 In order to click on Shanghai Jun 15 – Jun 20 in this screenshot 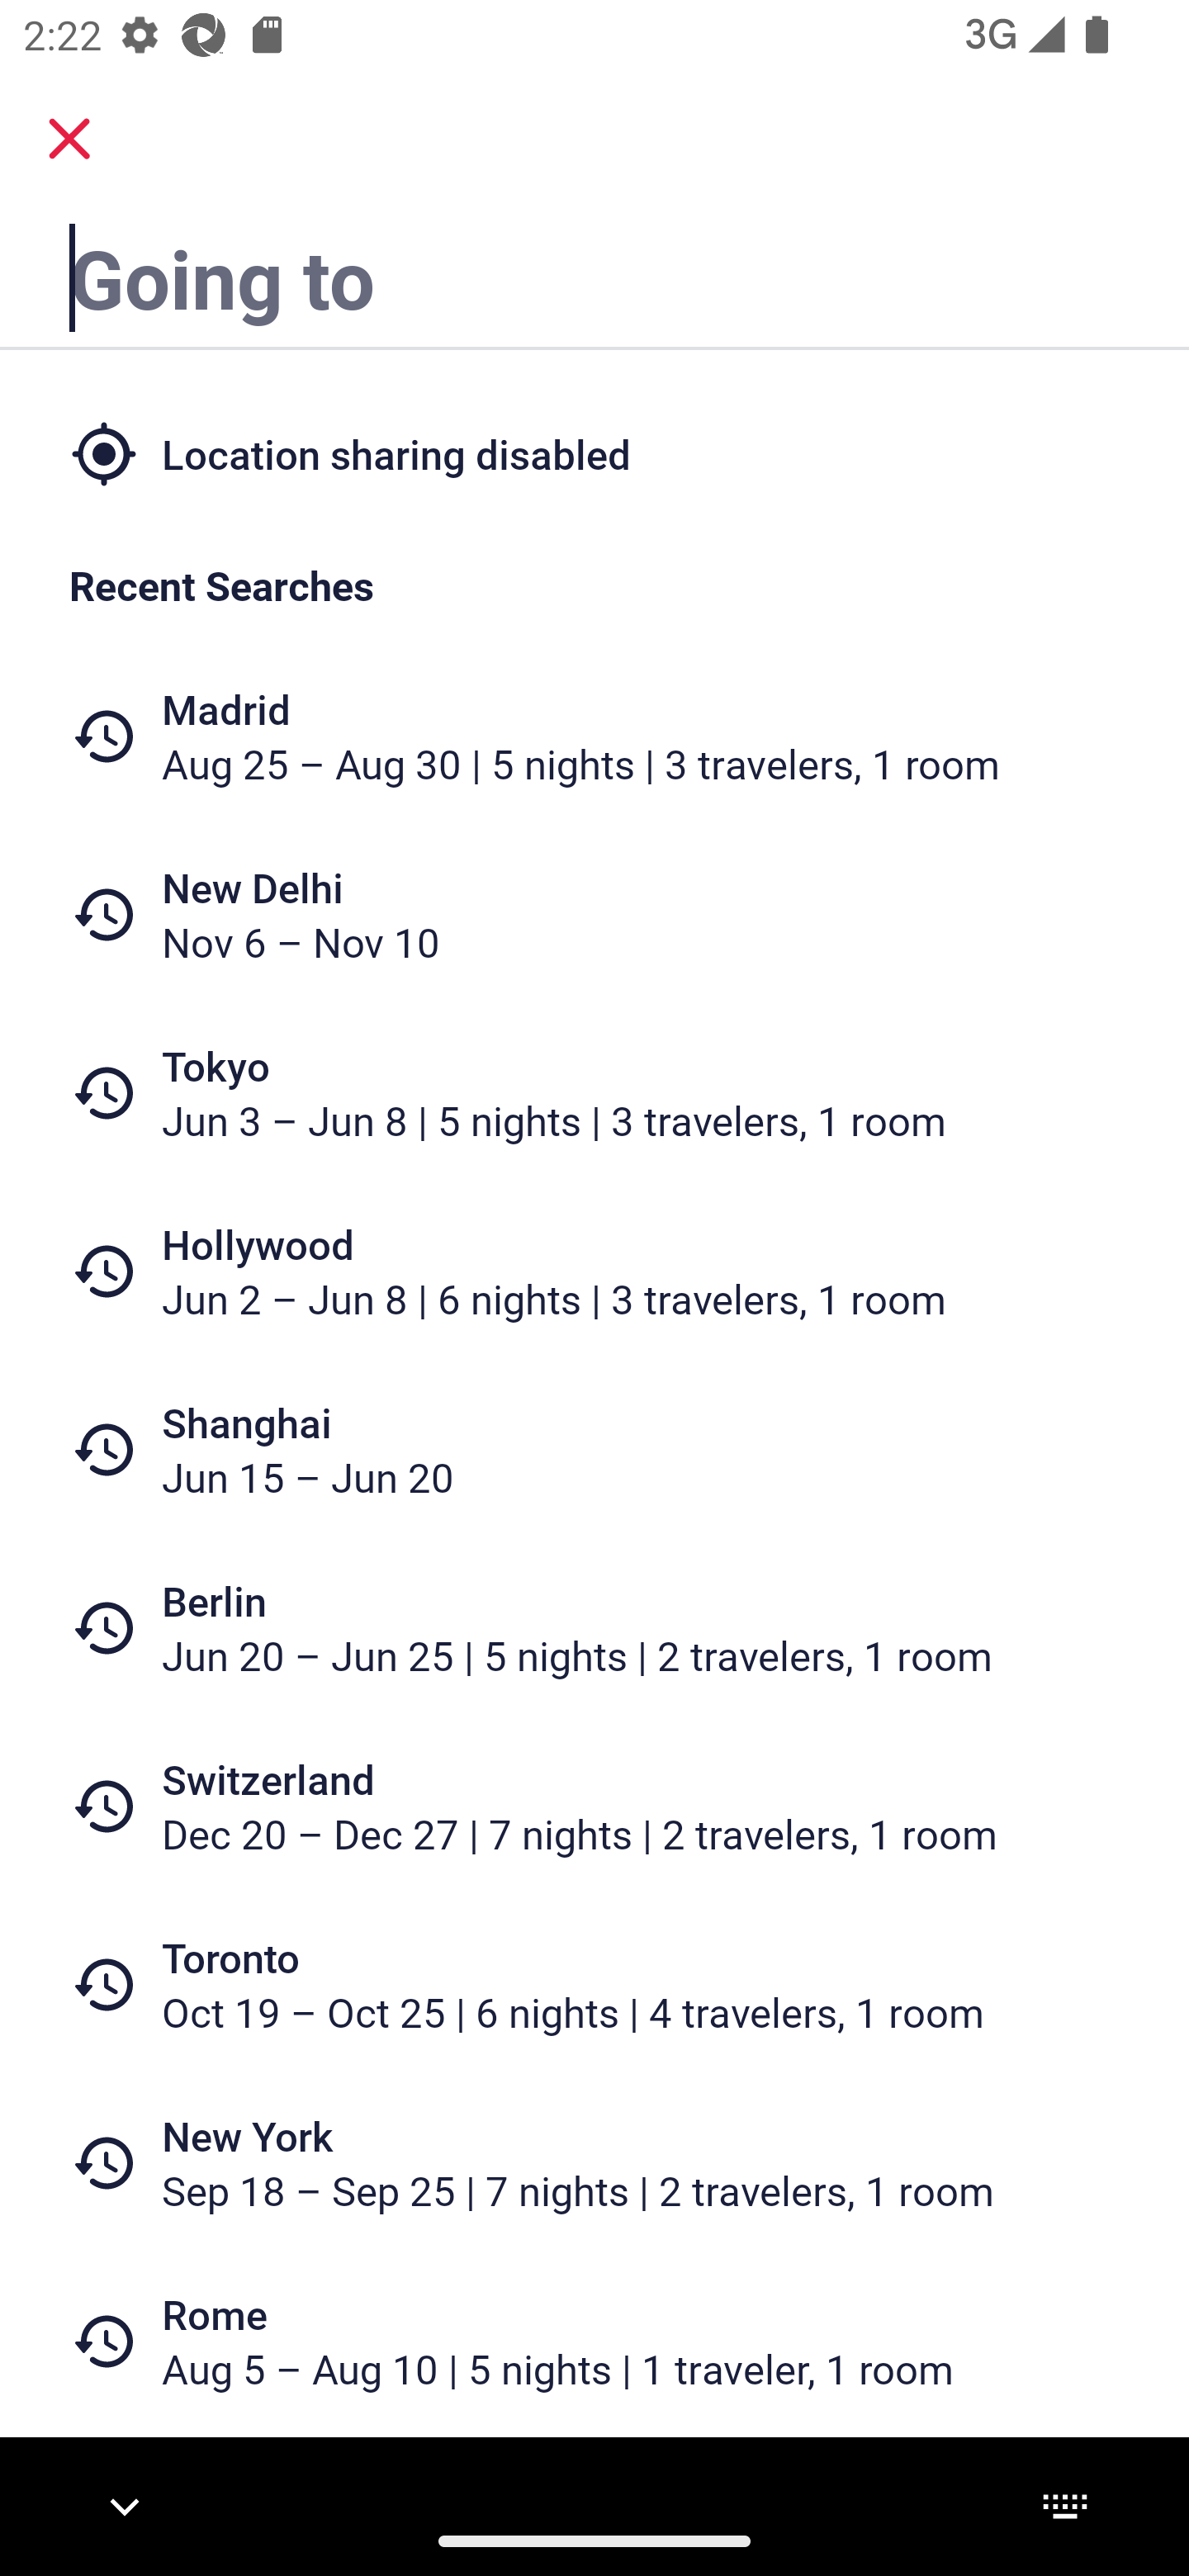, I will do `click(594, 1448)`.